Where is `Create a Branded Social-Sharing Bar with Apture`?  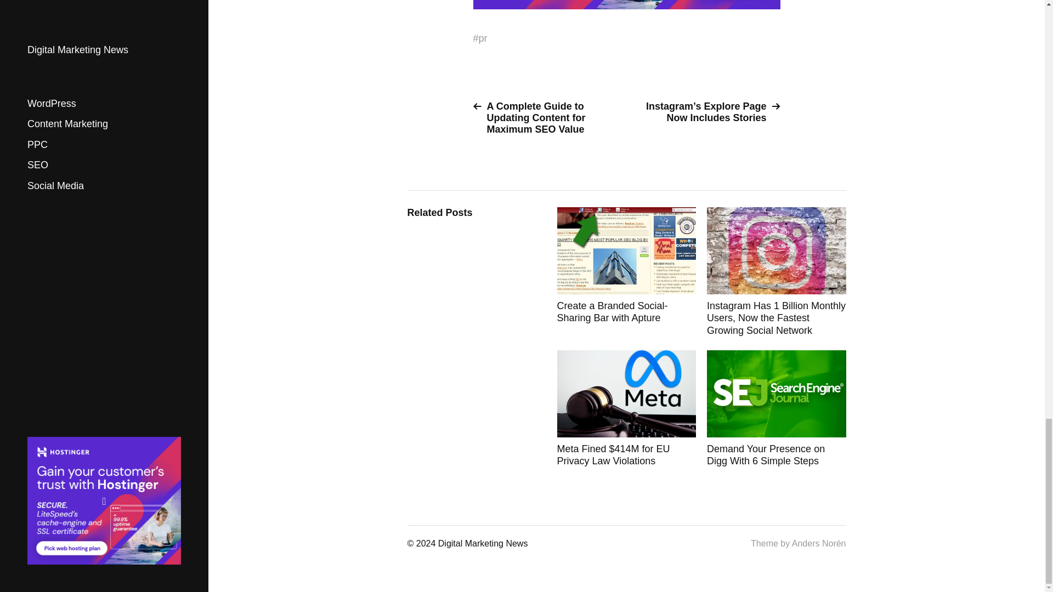
Create a Branded Social-Sharing Bar with Apture is located at coordinates (626, 272).